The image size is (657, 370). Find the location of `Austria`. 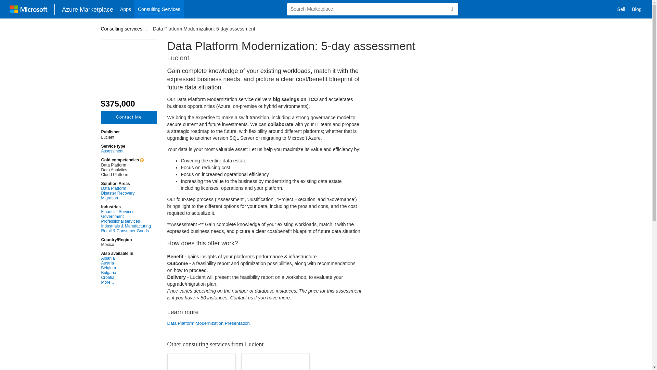

Austria is located at coordinates (126, 263).